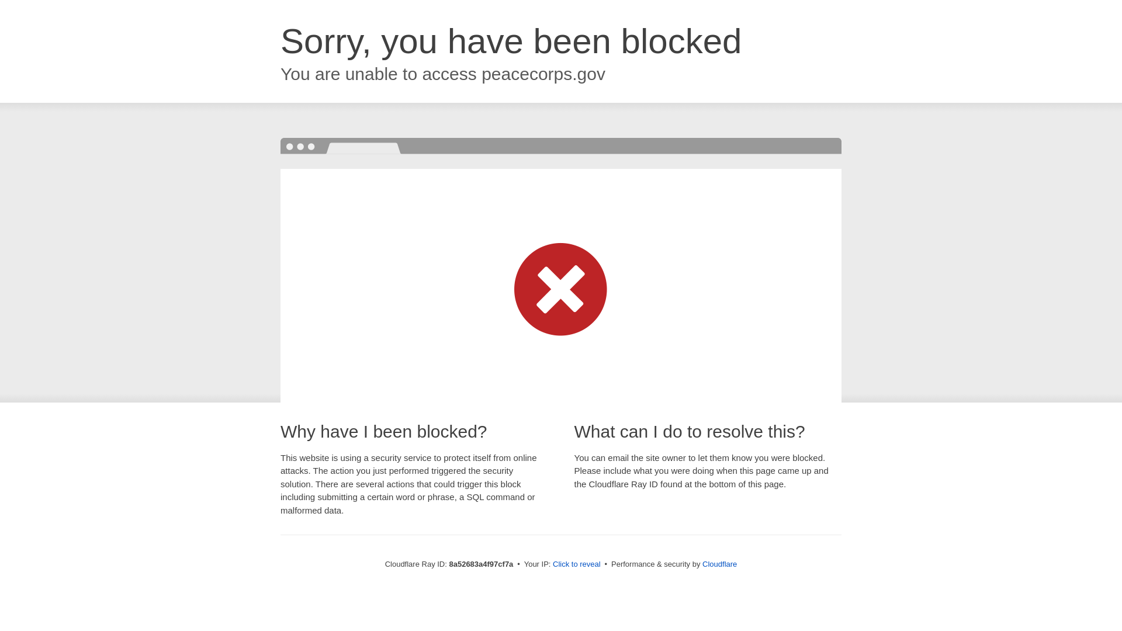 The image size is (1122, 631). I want to click on Cloudflare, so click(719, 564).